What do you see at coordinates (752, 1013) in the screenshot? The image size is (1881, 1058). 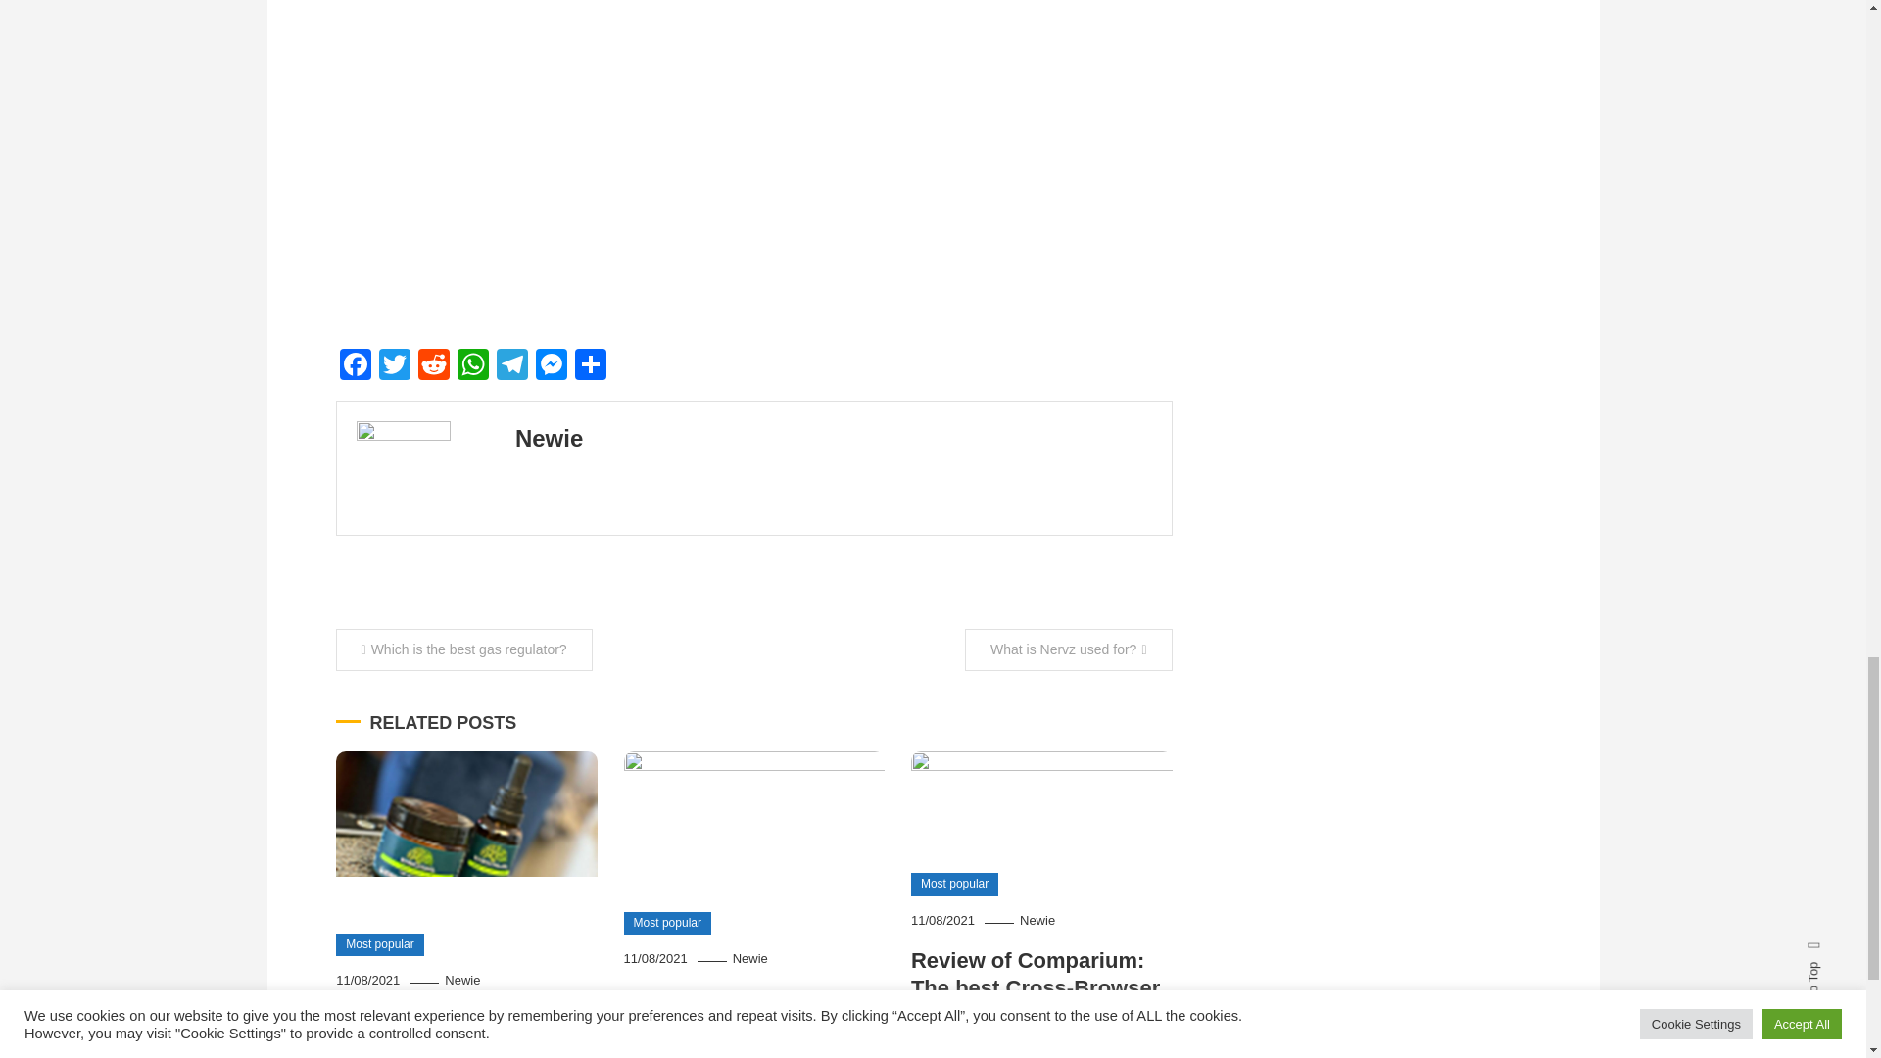 I see `Successfully Parenting A Child With Special Needs` at bounding box center [752, 1013].